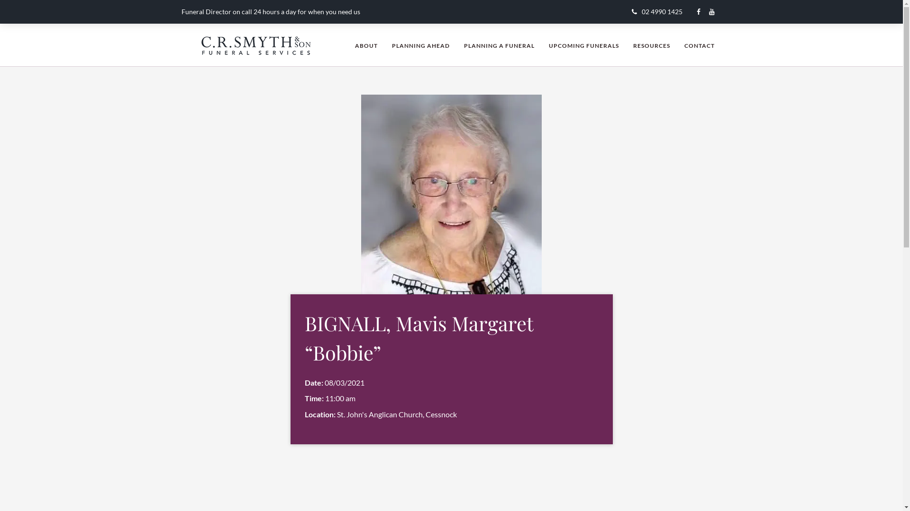 This screenshot has width=910, height=511. I want to click on ABOUT, so click(366, 45).